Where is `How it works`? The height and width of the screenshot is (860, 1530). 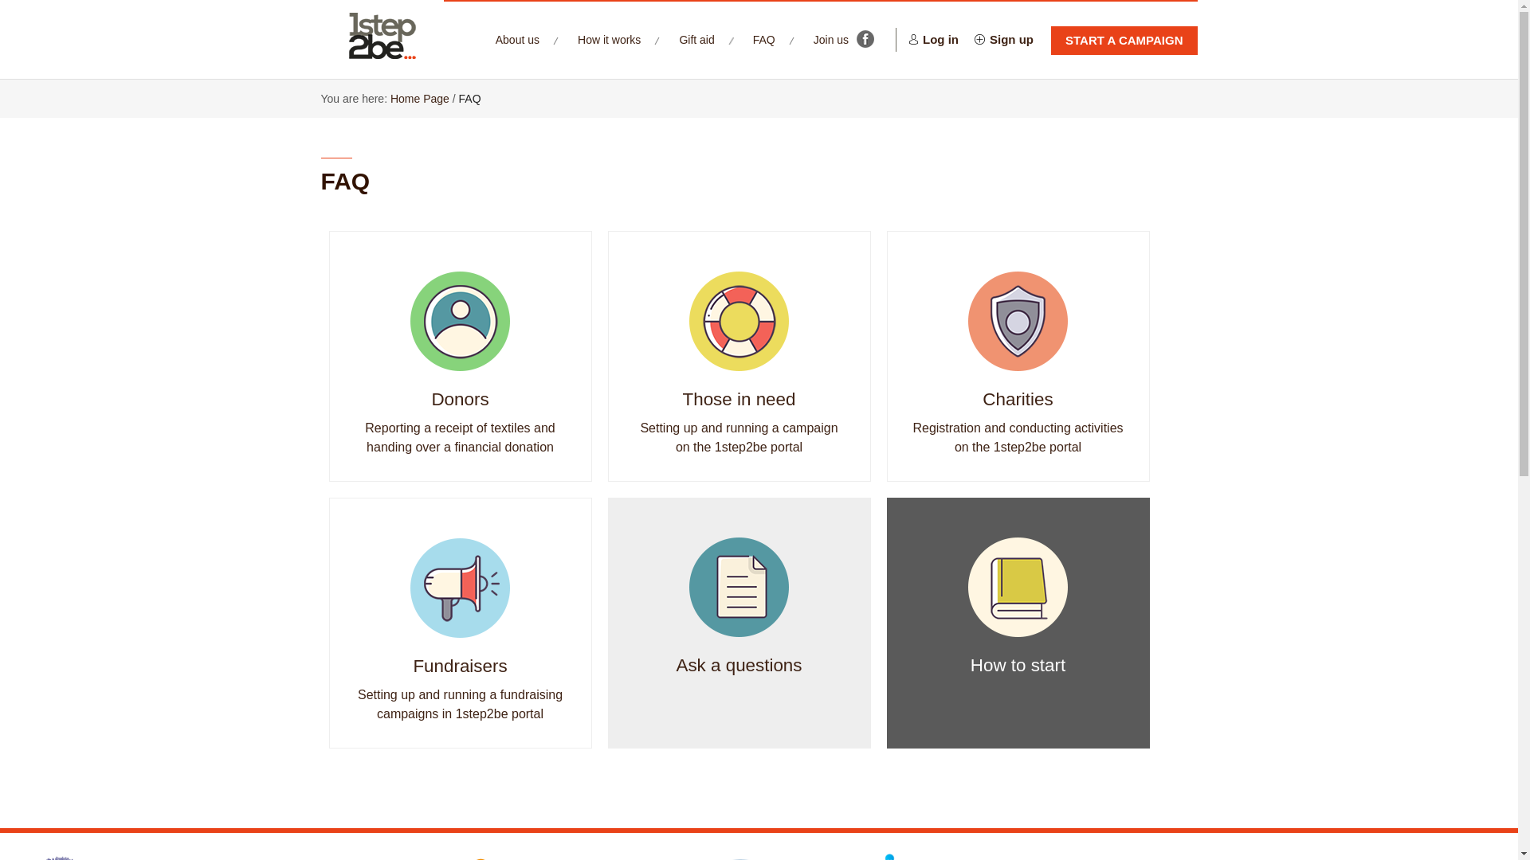
How it works is located at coordinates (609, 40).